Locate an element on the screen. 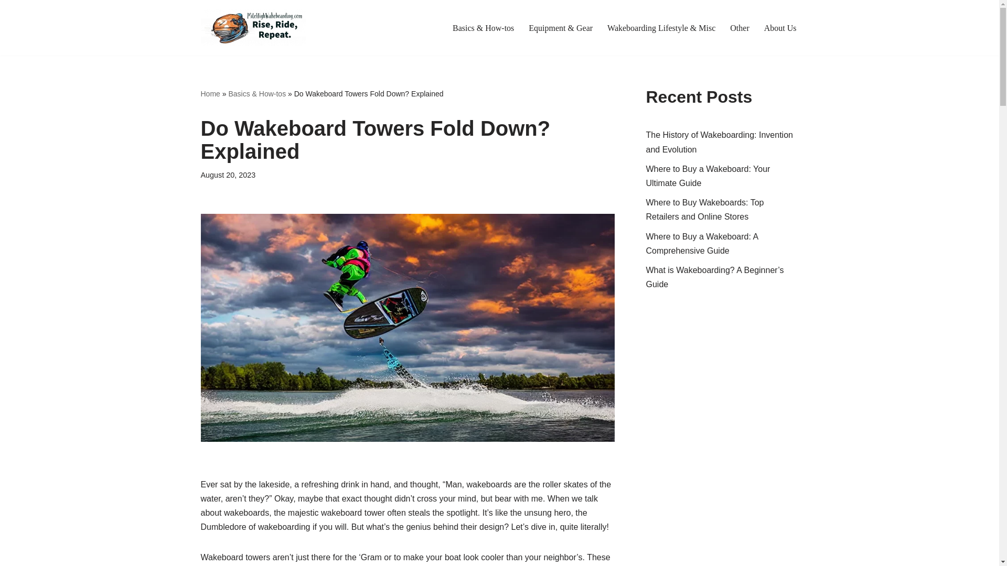 The width and height of the screenshot is (1007, 566). Where to Buy Wakeboards: Top Retailers and Online Stores is located at coordinates (705, 210).